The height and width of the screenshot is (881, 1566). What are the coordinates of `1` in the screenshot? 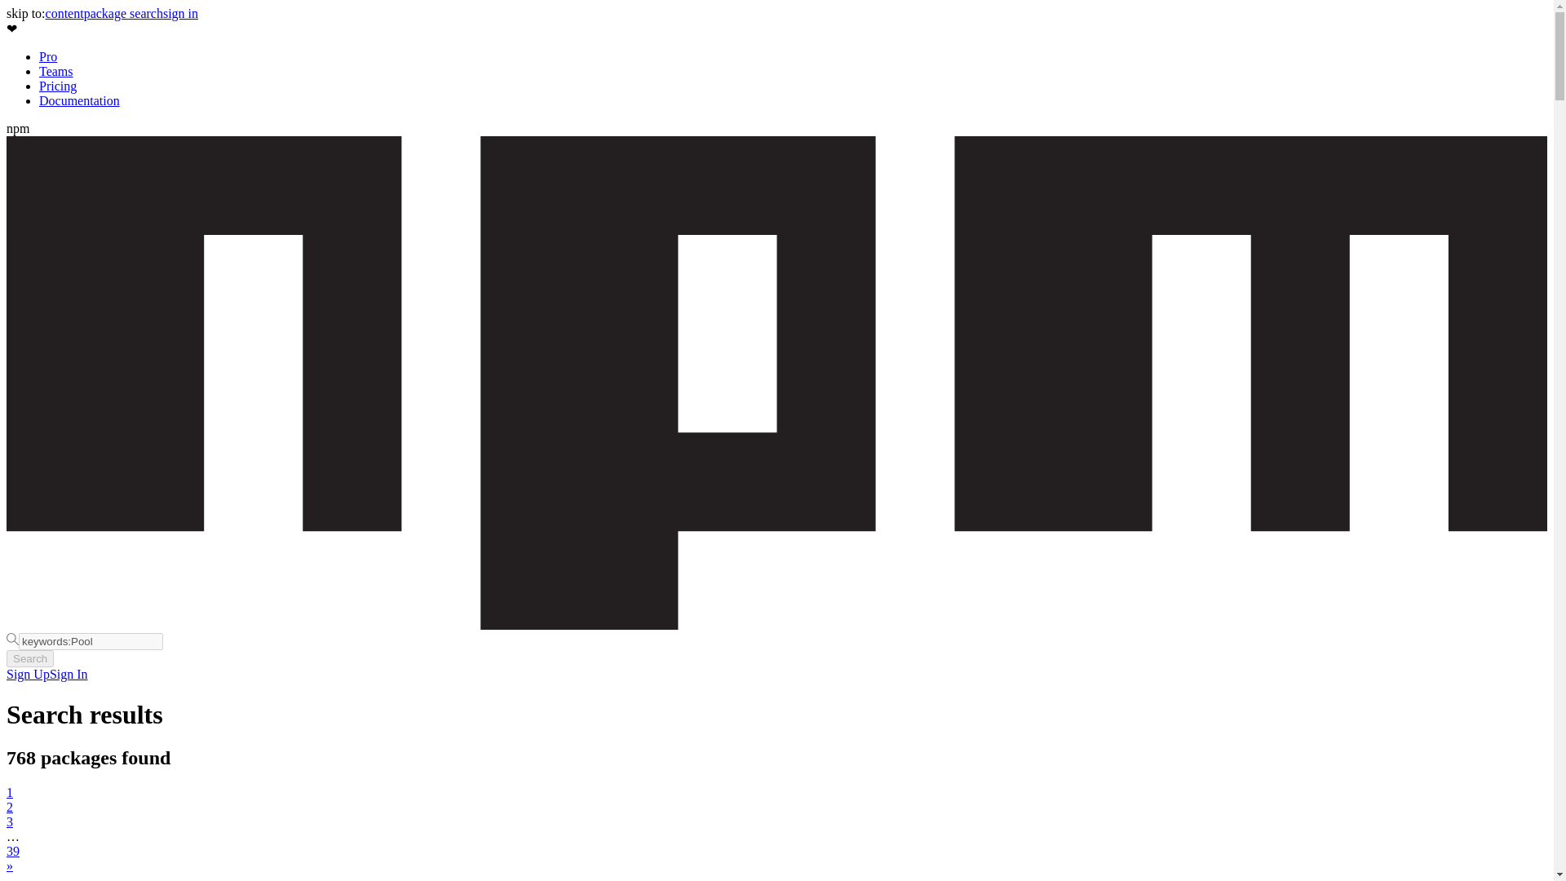 It's located at (9, 792).